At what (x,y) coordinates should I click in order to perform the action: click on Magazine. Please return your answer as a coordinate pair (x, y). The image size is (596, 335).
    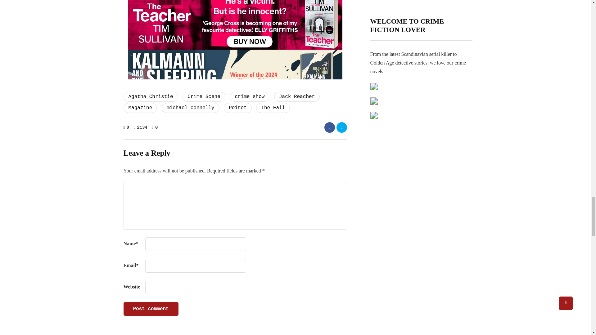
    Looking at the image, I should click on (140, 108).